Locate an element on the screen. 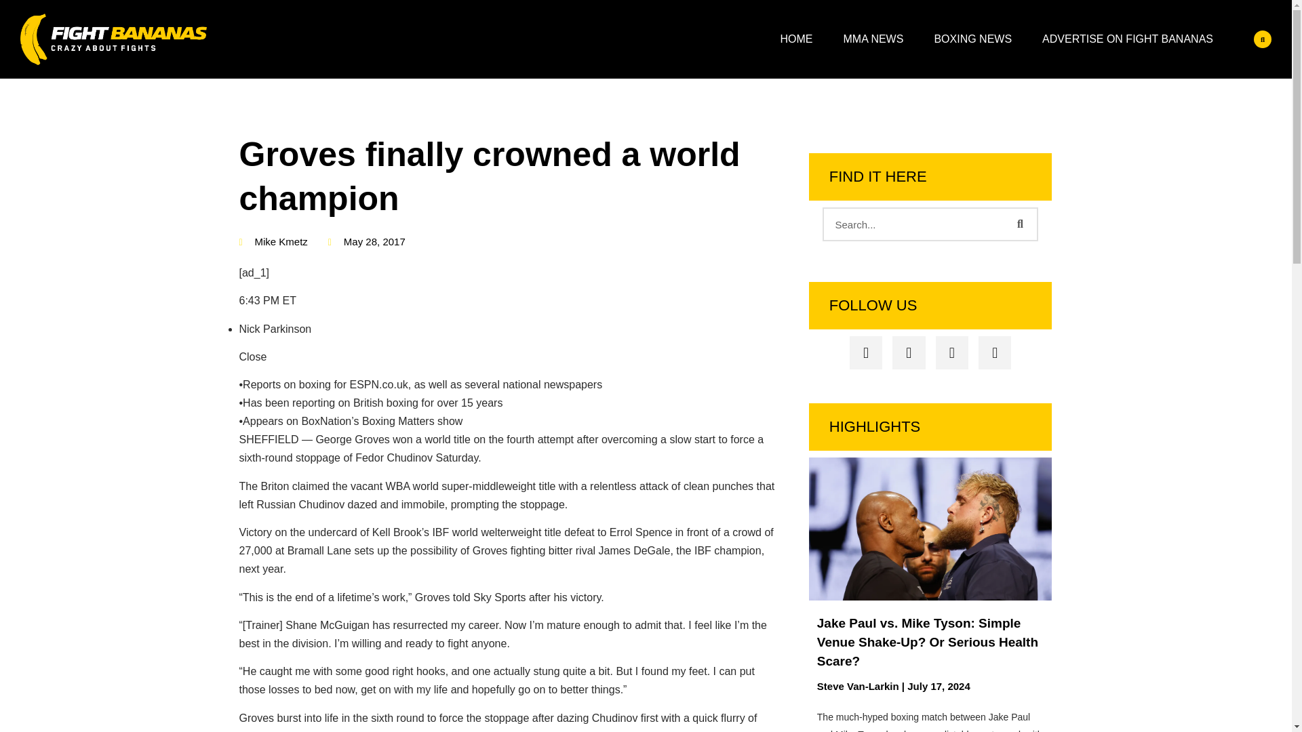 Image resolution: width=1302 pixels, height=732 pixels. May 28, 2017 is located at coordinates (366, 242).